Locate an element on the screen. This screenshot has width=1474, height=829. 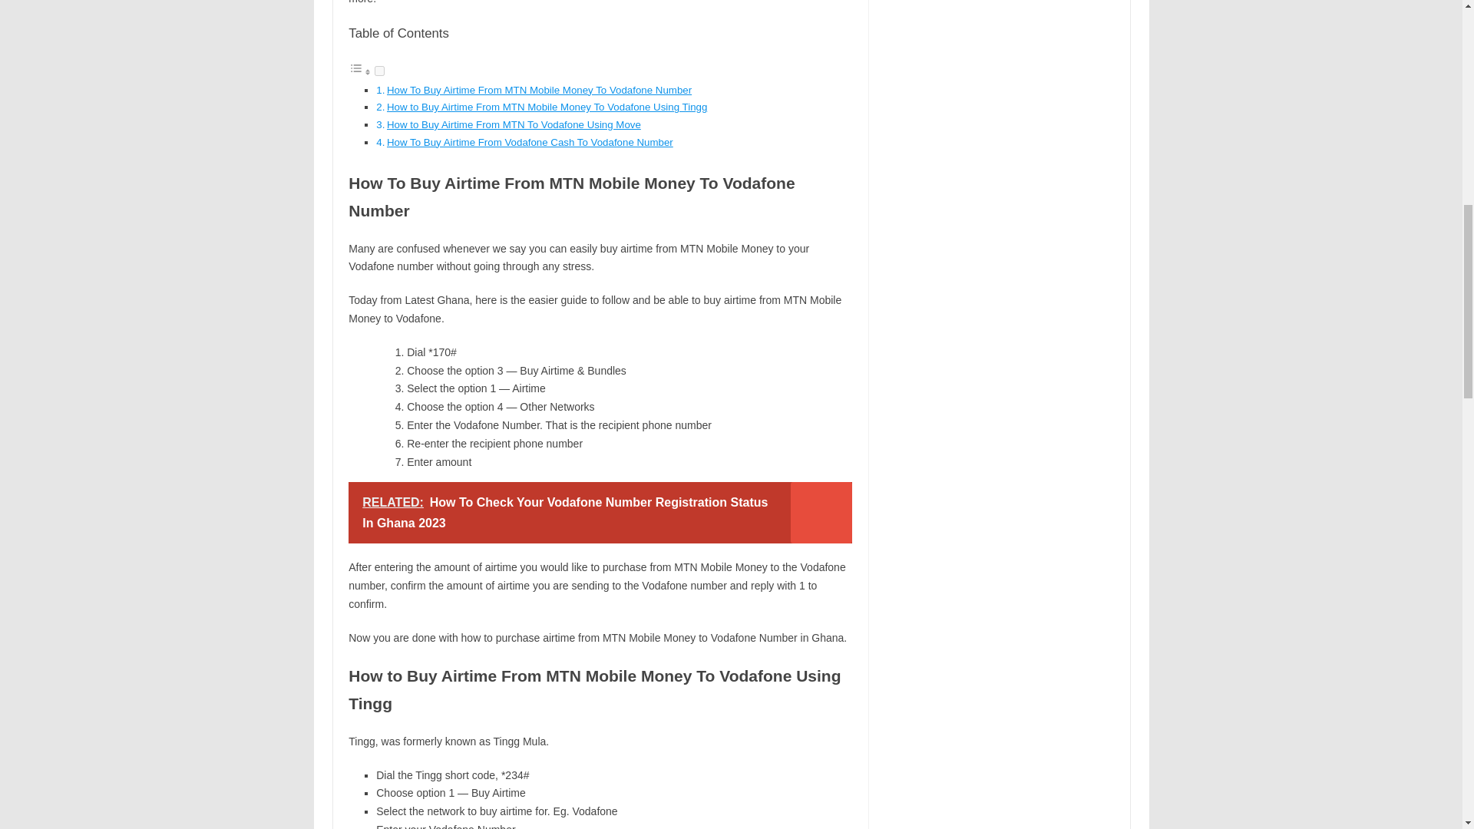
on is located at coordinates (379, 71).